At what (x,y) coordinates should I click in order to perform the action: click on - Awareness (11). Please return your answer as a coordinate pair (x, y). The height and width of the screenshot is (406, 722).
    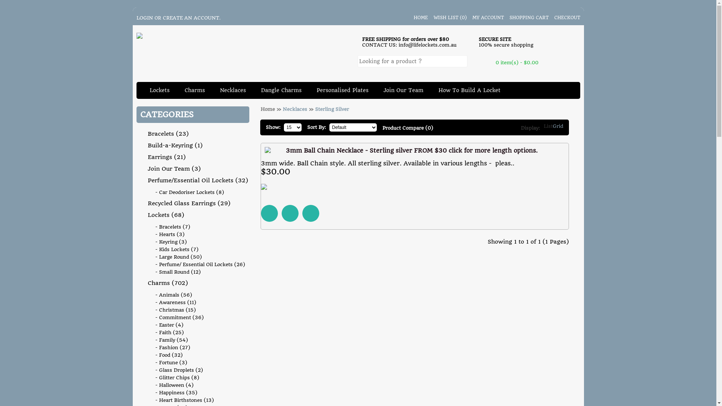
    Looking at the image, I should click on (201, 302).